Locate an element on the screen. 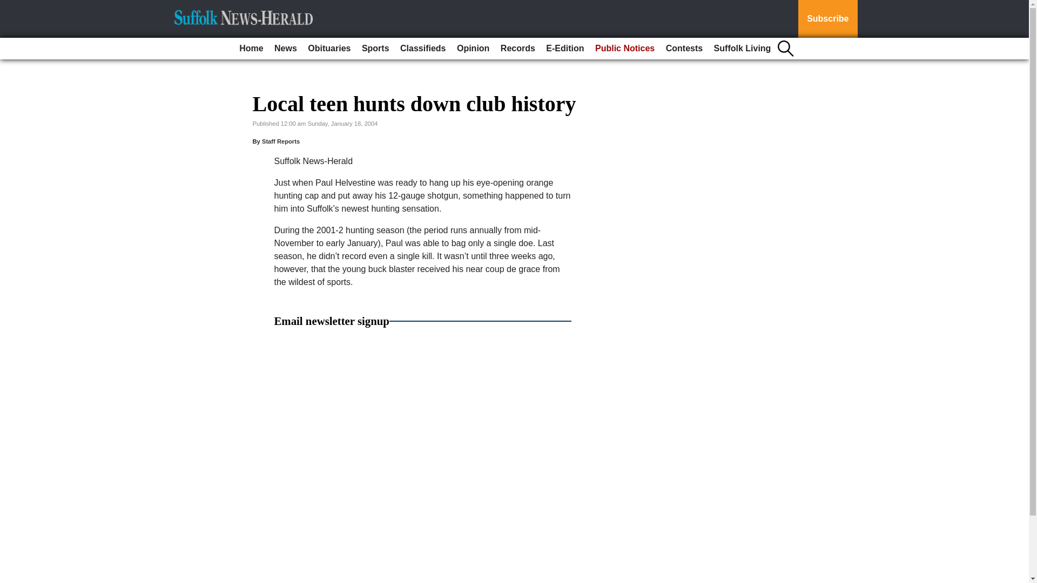  Staff Reports is located at coordinates (281, 141).